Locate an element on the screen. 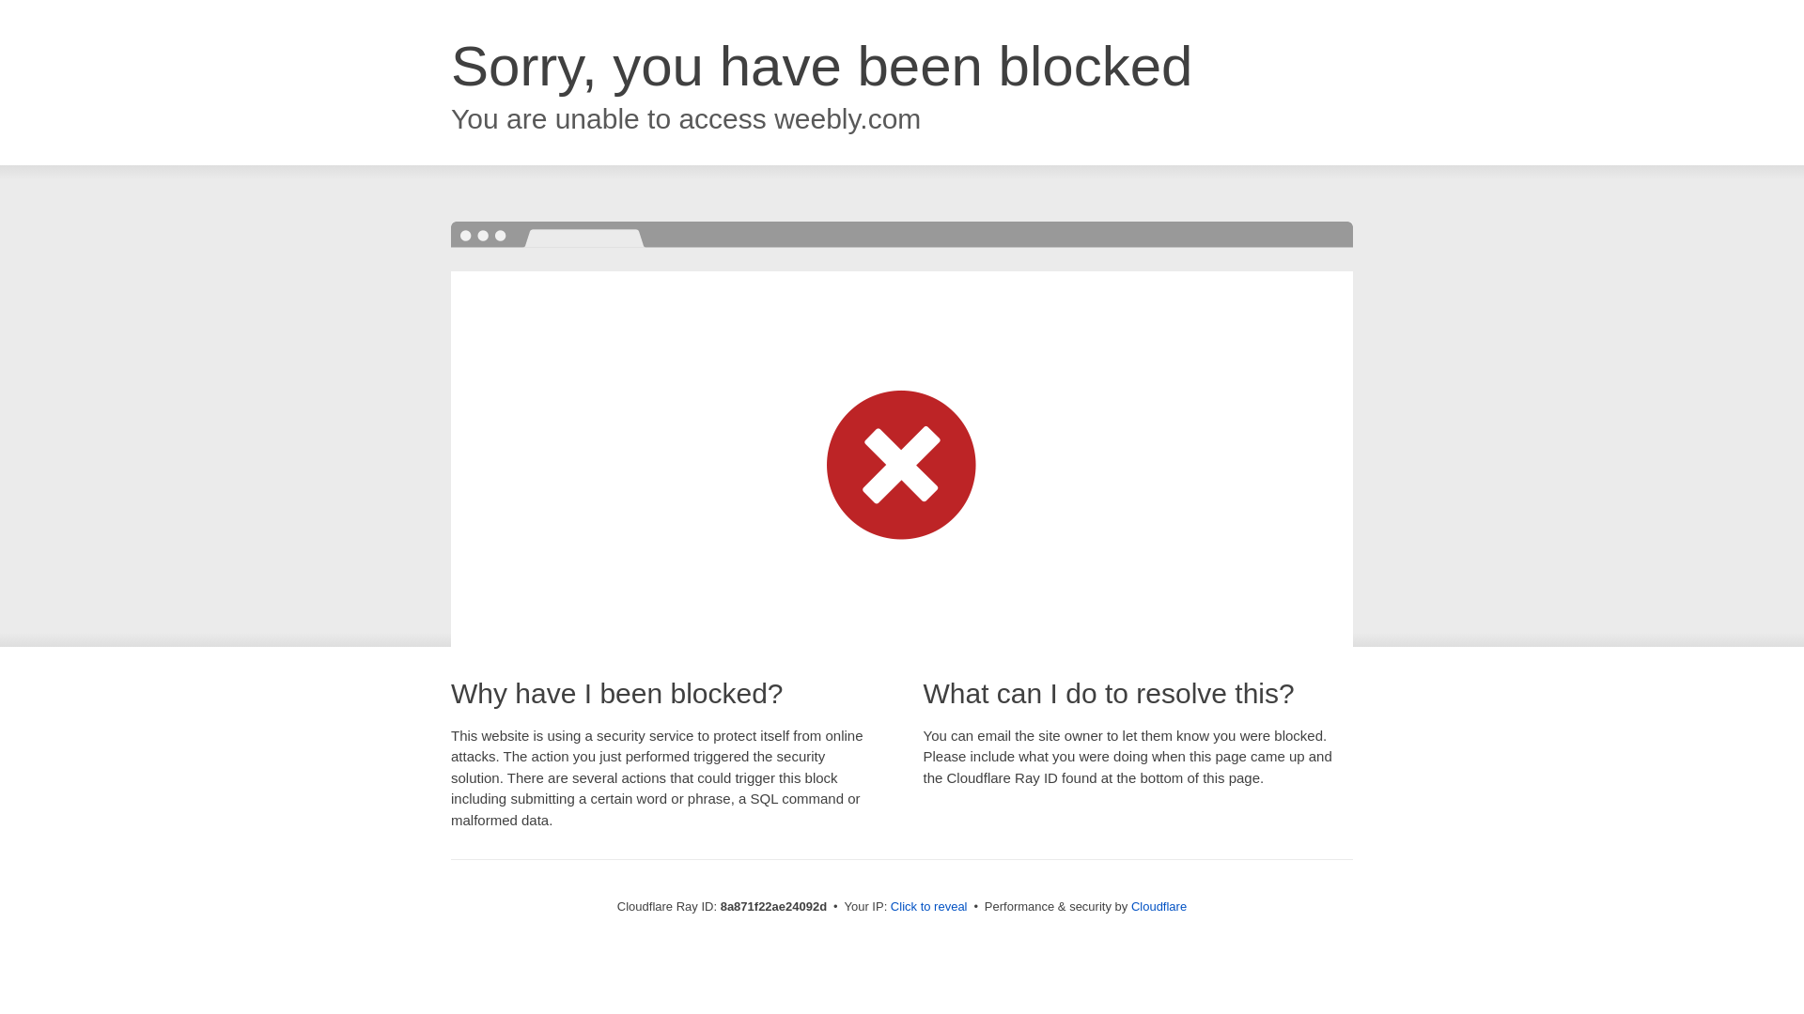  Click to reveal is located at coordinates (928, 907).